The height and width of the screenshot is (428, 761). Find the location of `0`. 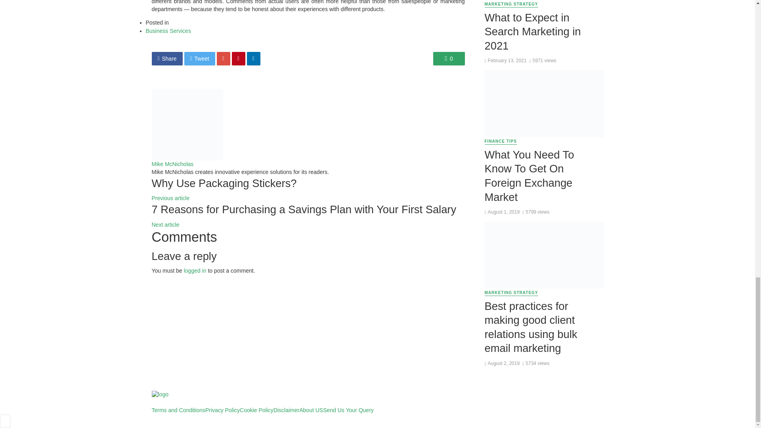

0 is located at coordinates (449, 59).